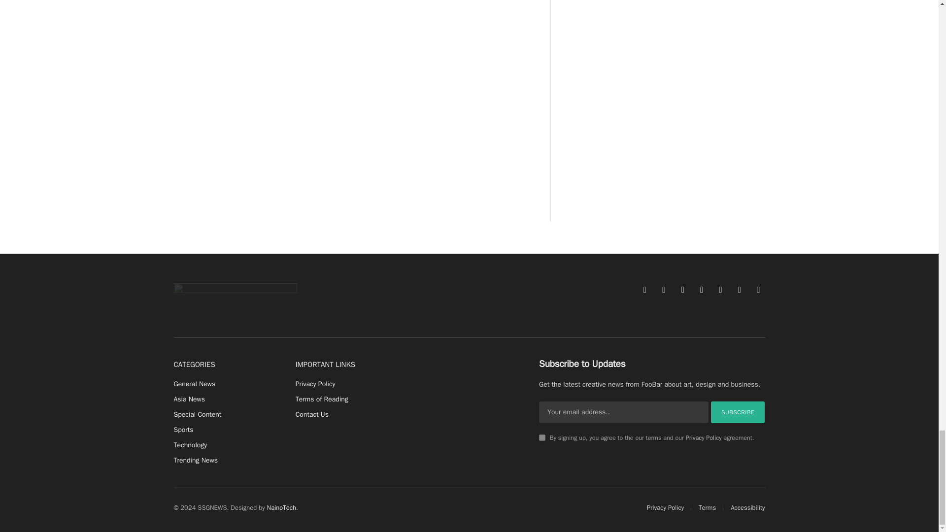  I want to click on on, so click(542, 437).